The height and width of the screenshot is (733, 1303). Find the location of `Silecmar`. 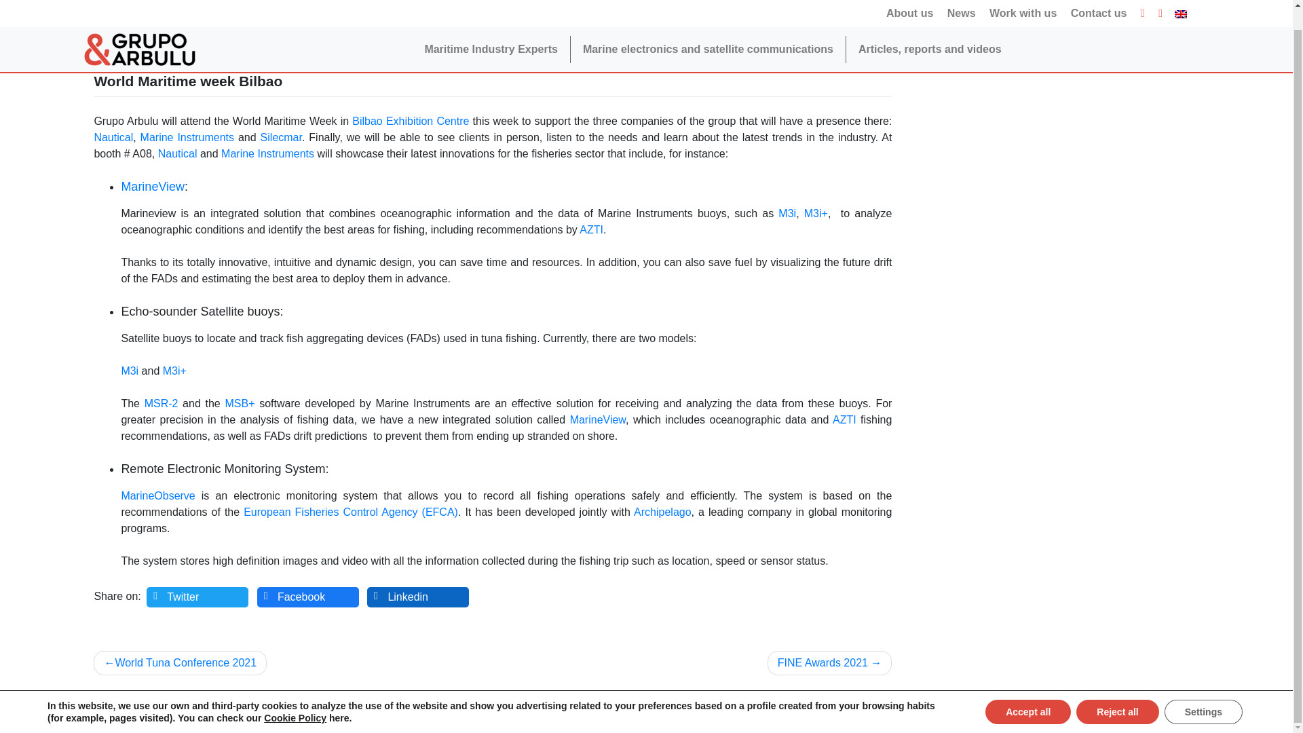

Silecmar is located at coordinates (281, 137).